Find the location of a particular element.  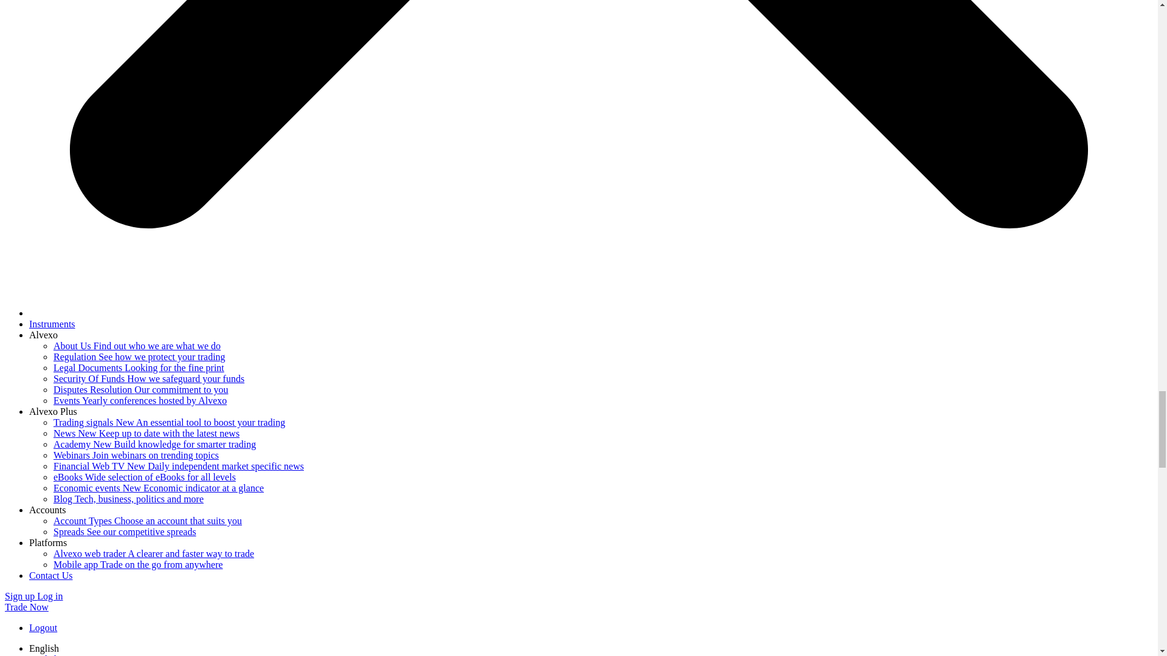

Alvexo is located at coordinates (43, 335).